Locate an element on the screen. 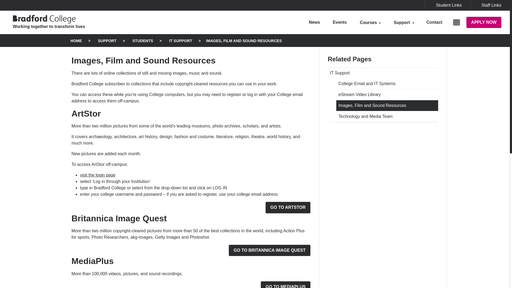 This screenshot has height=288, width=512.   Student Links is located at coordinates (447, 5).